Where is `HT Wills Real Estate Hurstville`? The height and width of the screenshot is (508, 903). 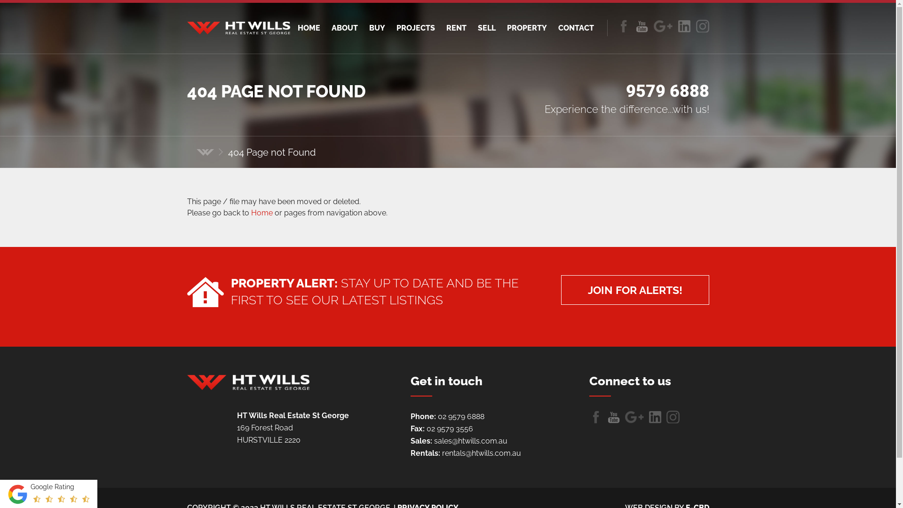
HT Wills Real Estate Hurstville is located at coordinates (239, 28).